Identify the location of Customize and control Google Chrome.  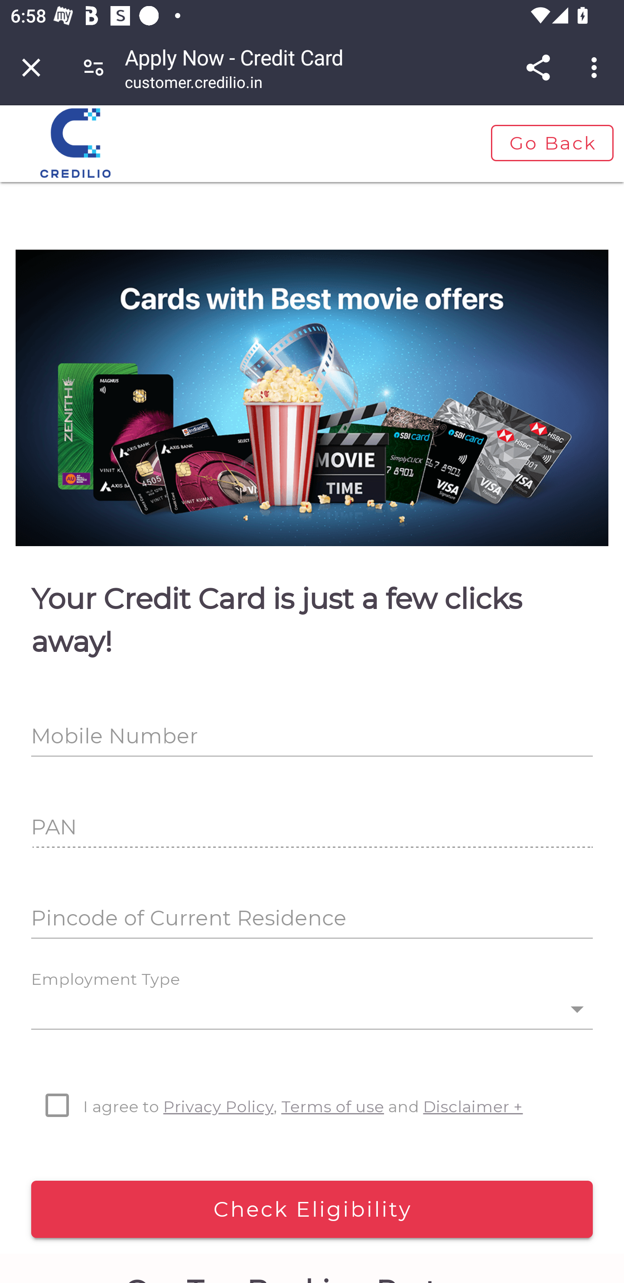
(596, 67).